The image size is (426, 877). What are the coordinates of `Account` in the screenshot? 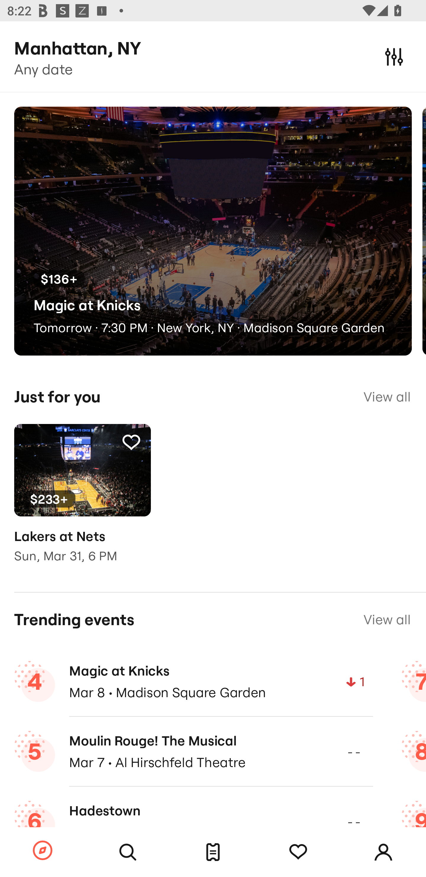 It's located at (383, 852).